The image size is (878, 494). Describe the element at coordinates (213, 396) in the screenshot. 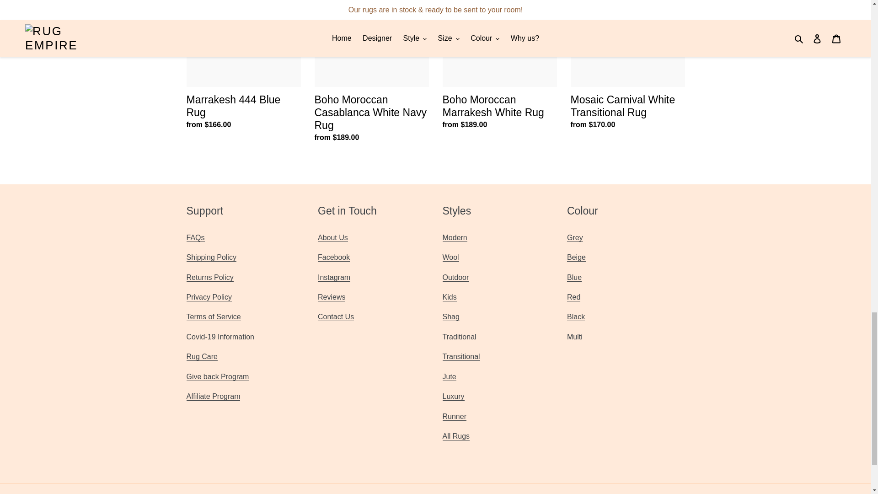

I see `Affiliate Program` at that location.